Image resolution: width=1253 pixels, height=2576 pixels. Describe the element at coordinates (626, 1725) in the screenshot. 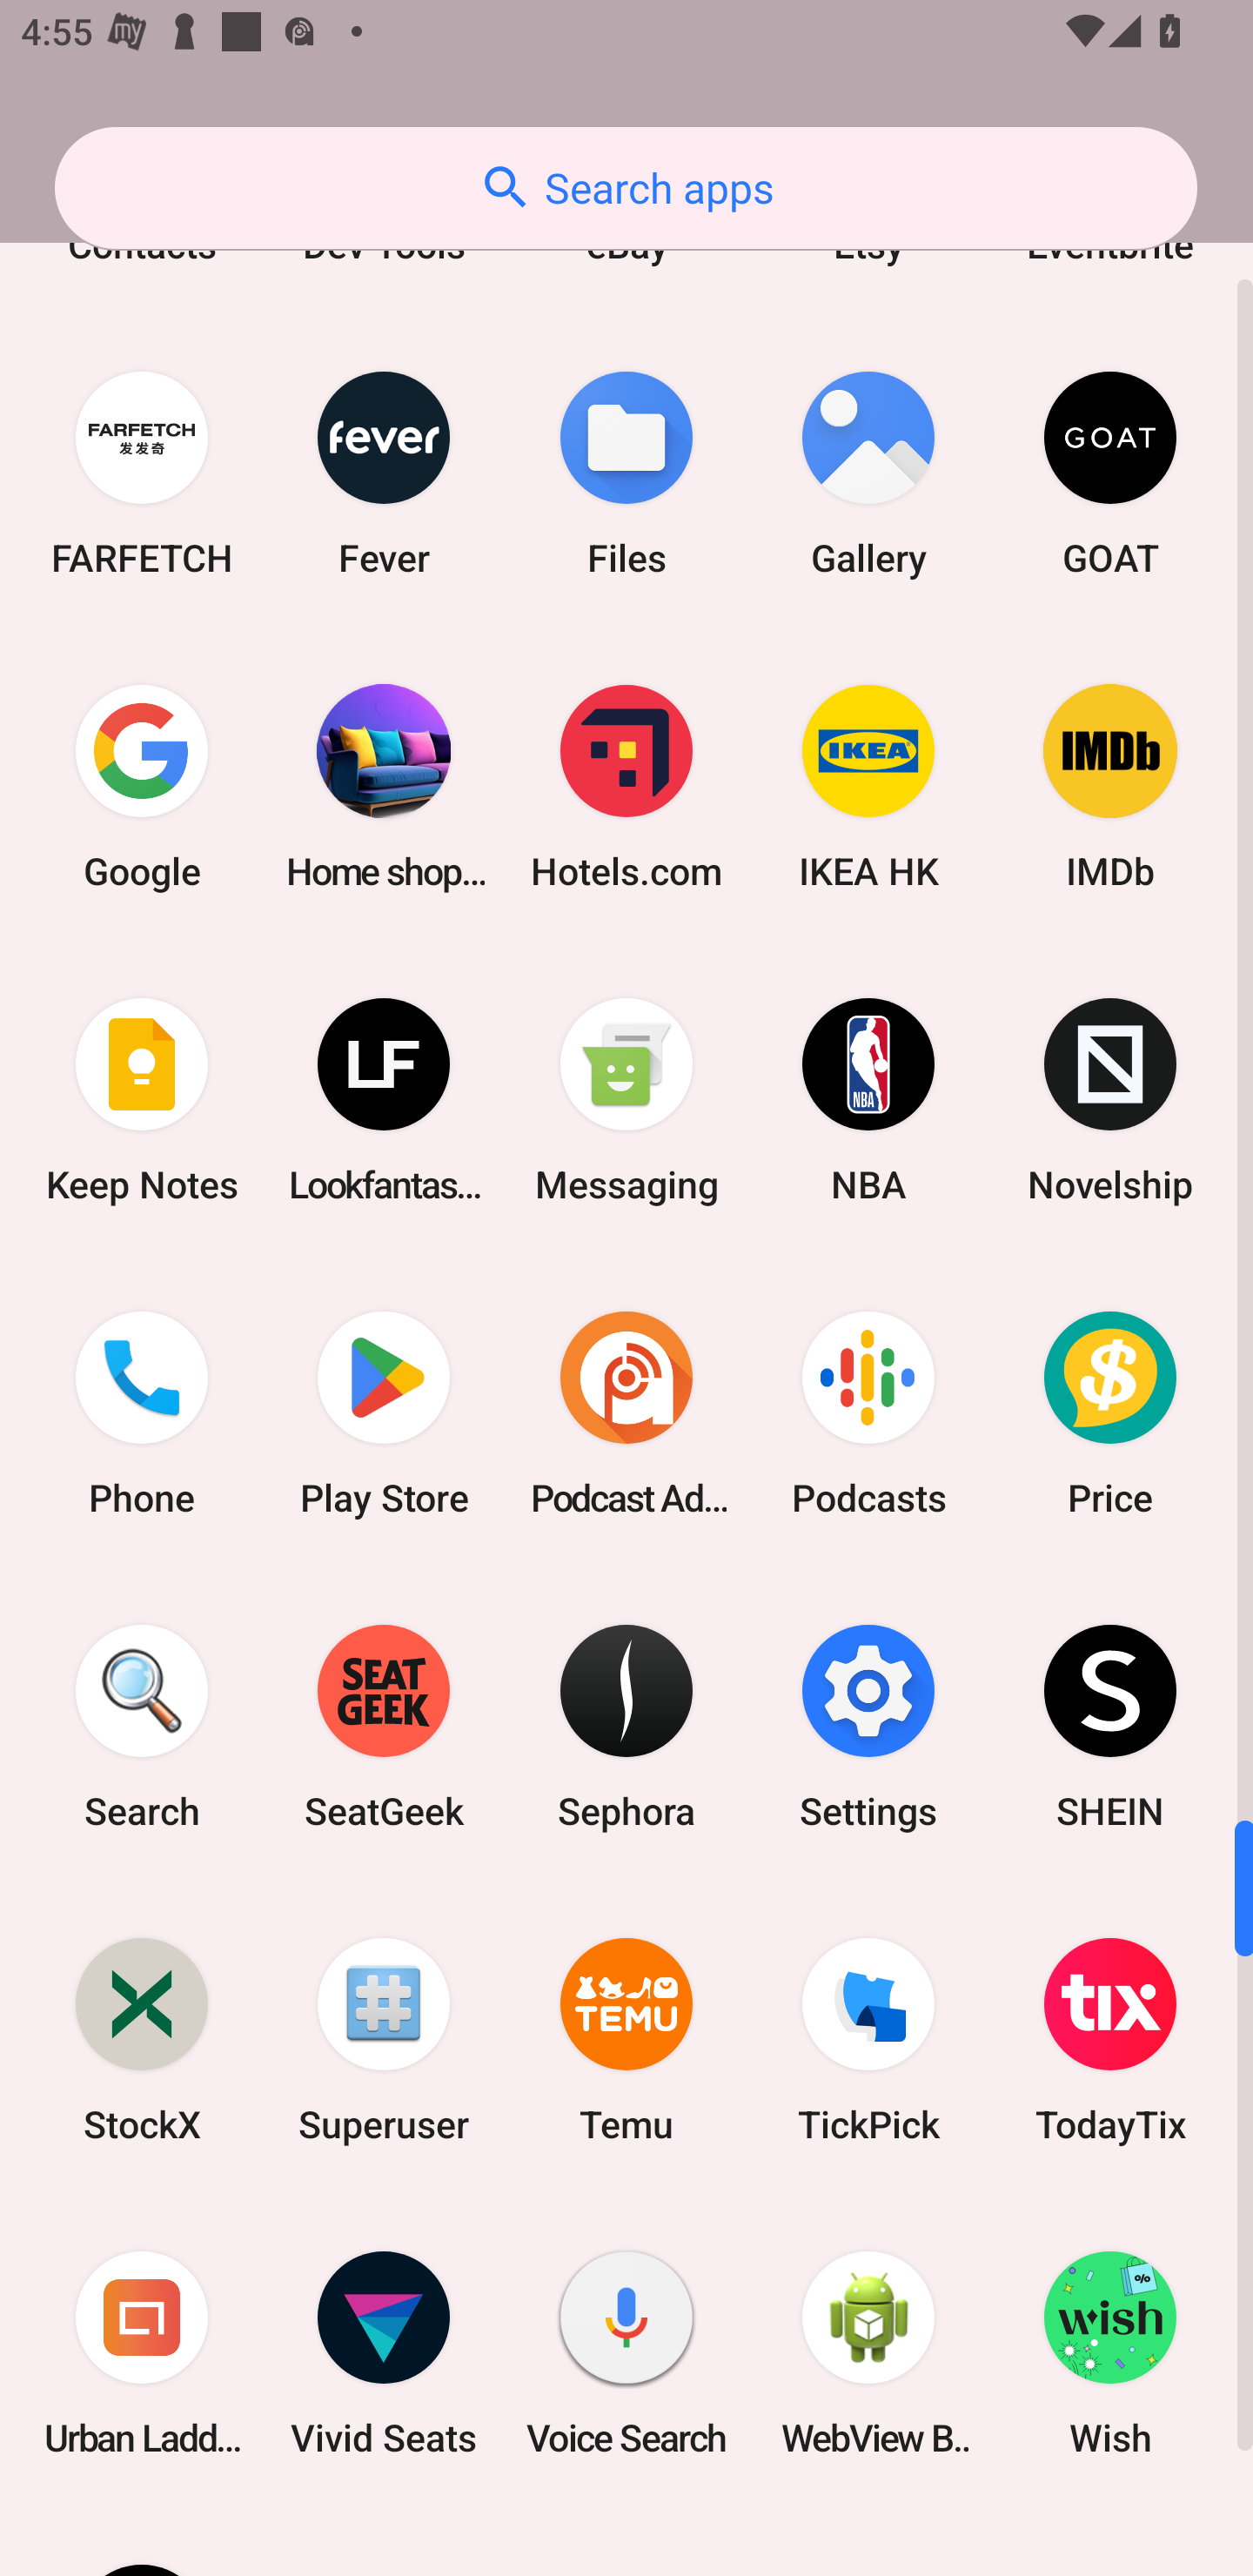

I see `Sephora` at that location.